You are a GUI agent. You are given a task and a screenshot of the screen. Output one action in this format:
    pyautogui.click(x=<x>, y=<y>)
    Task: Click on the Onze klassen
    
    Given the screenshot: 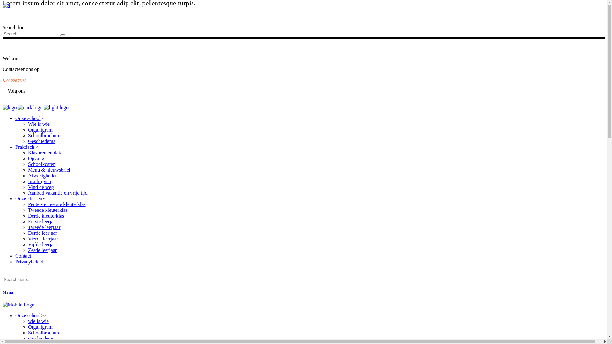 What is the action you would take?
    pyautogui.click(x=31, y=199)
    